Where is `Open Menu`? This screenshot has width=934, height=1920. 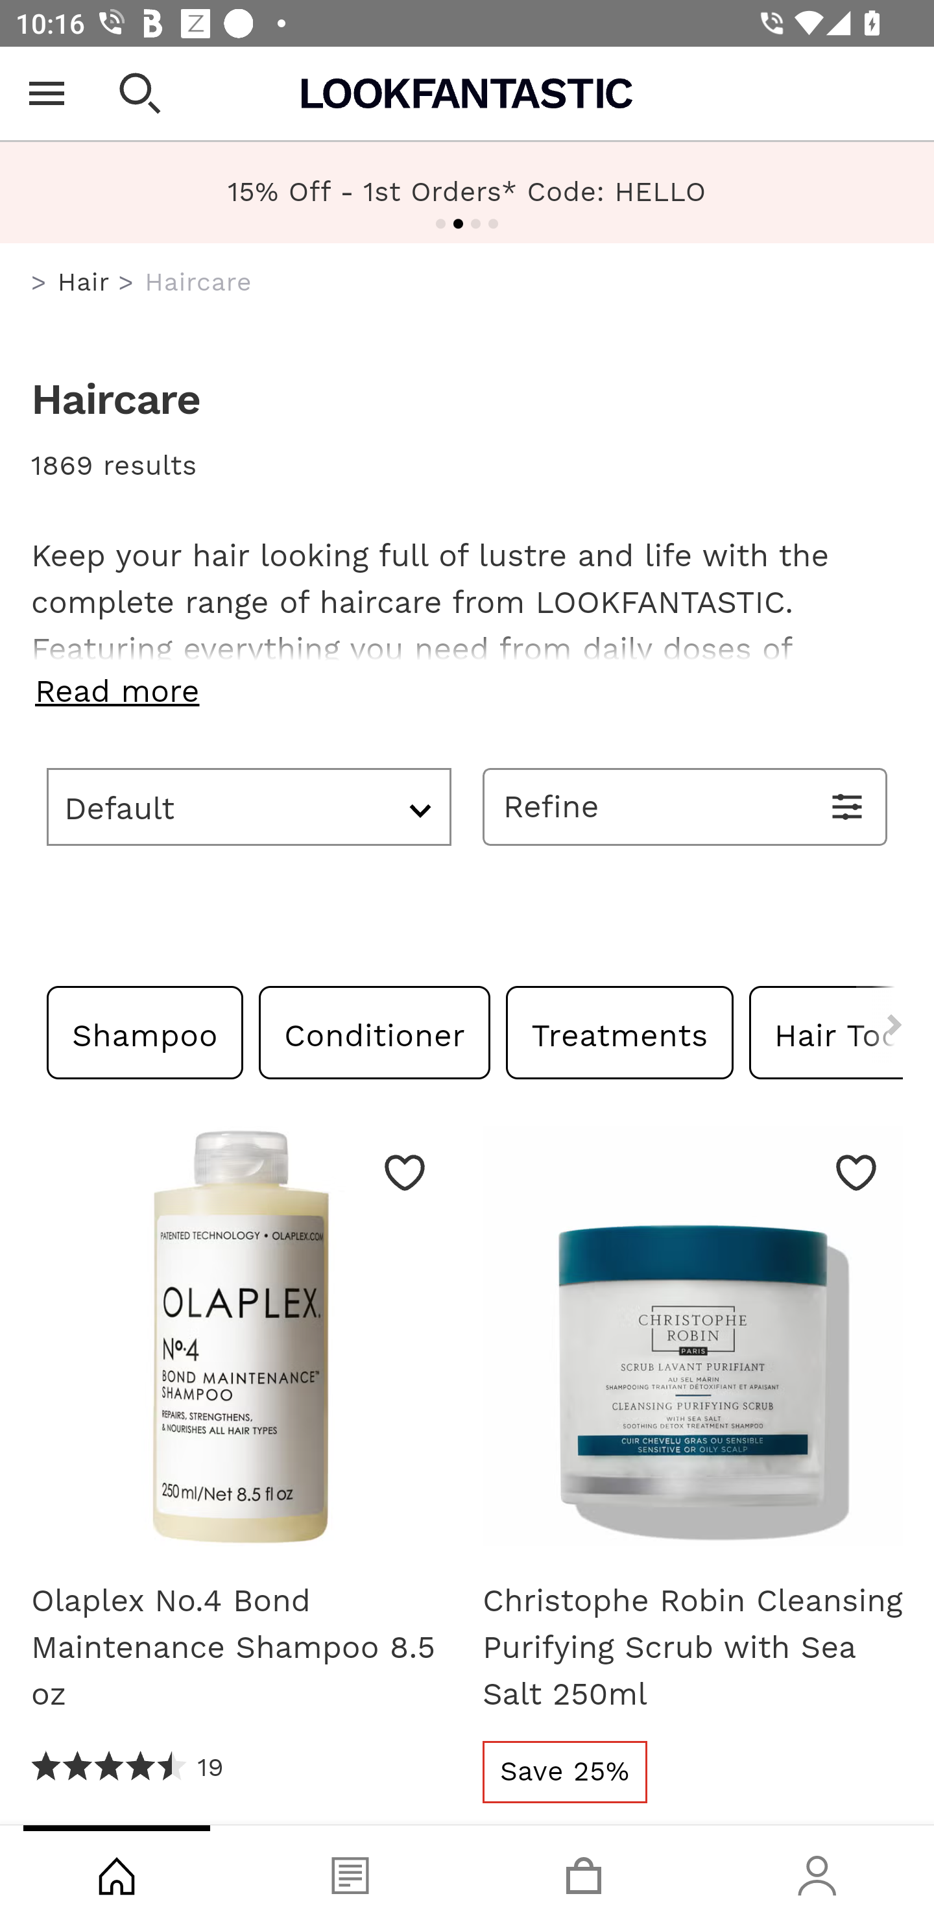 Open Menu is located at coordinates (47, 93).